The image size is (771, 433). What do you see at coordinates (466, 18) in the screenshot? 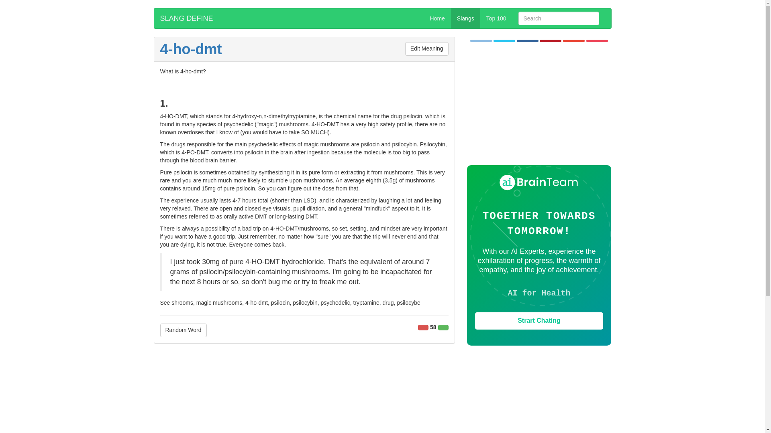
I see `Slangs` at bounding box center [466, 18].